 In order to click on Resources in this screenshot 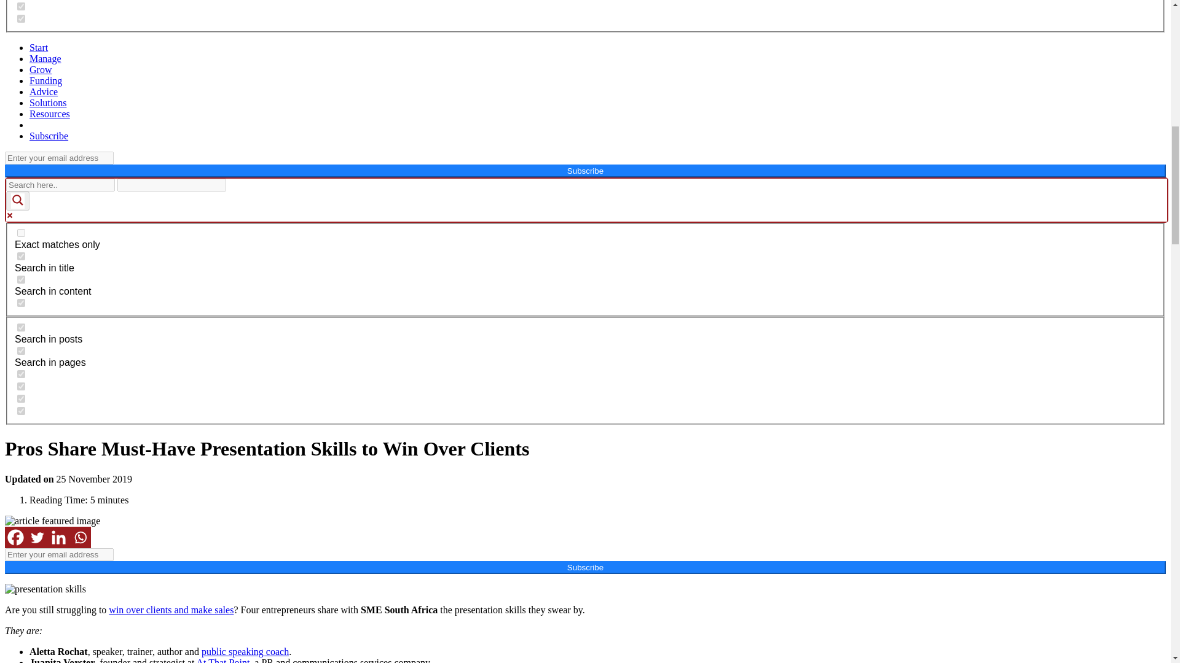, I will do `click(49, 114)`.